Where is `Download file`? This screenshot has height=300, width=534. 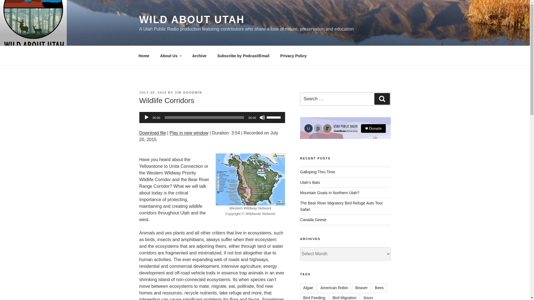
Download file is located at coordinates (152, 133).